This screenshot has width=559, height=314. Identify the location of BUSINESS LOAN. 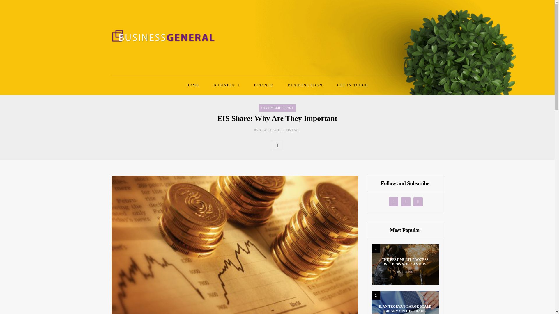
(305, 85).